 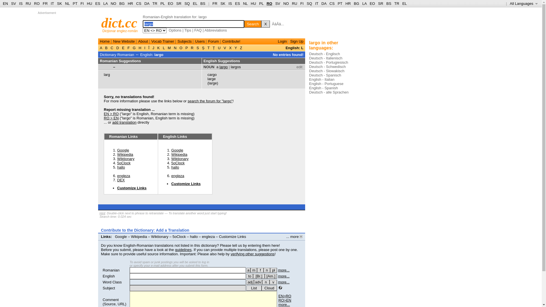 I want to click on NO, so click(x=113, y=3).